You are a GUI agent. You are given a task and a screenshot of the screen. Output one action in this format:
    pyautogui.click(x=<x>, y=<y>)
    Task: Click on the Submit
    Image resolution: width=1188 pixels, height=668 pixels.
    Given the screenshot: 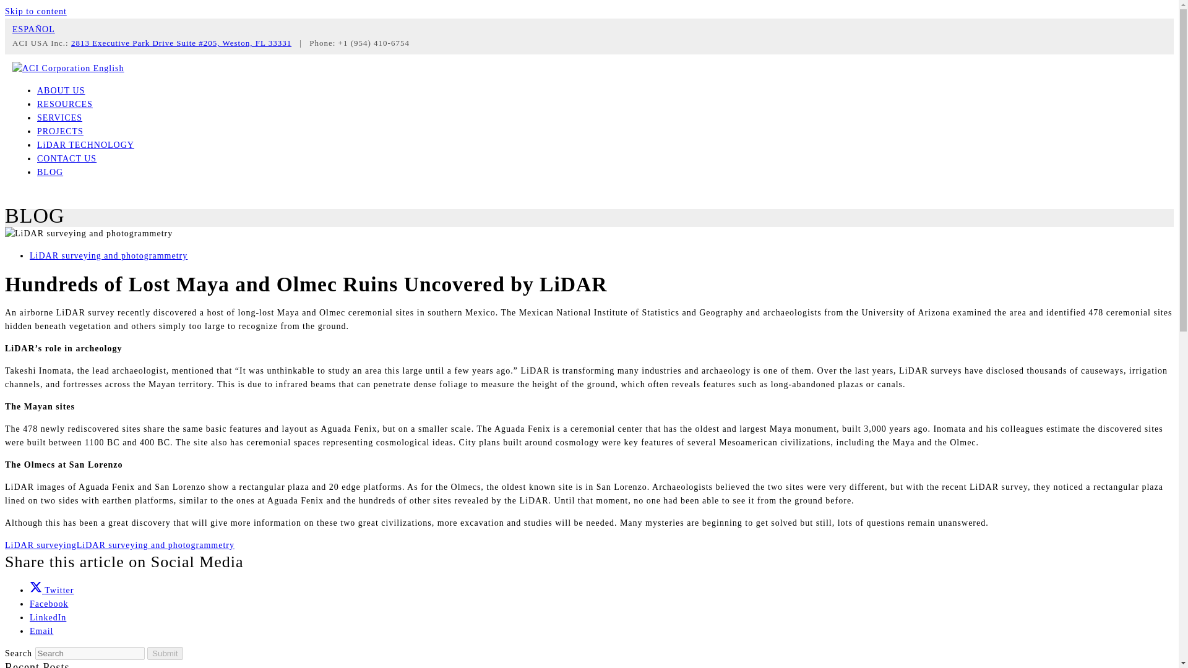 What is the action you would take?
    pyautogui.click(x=165, y=653)
    